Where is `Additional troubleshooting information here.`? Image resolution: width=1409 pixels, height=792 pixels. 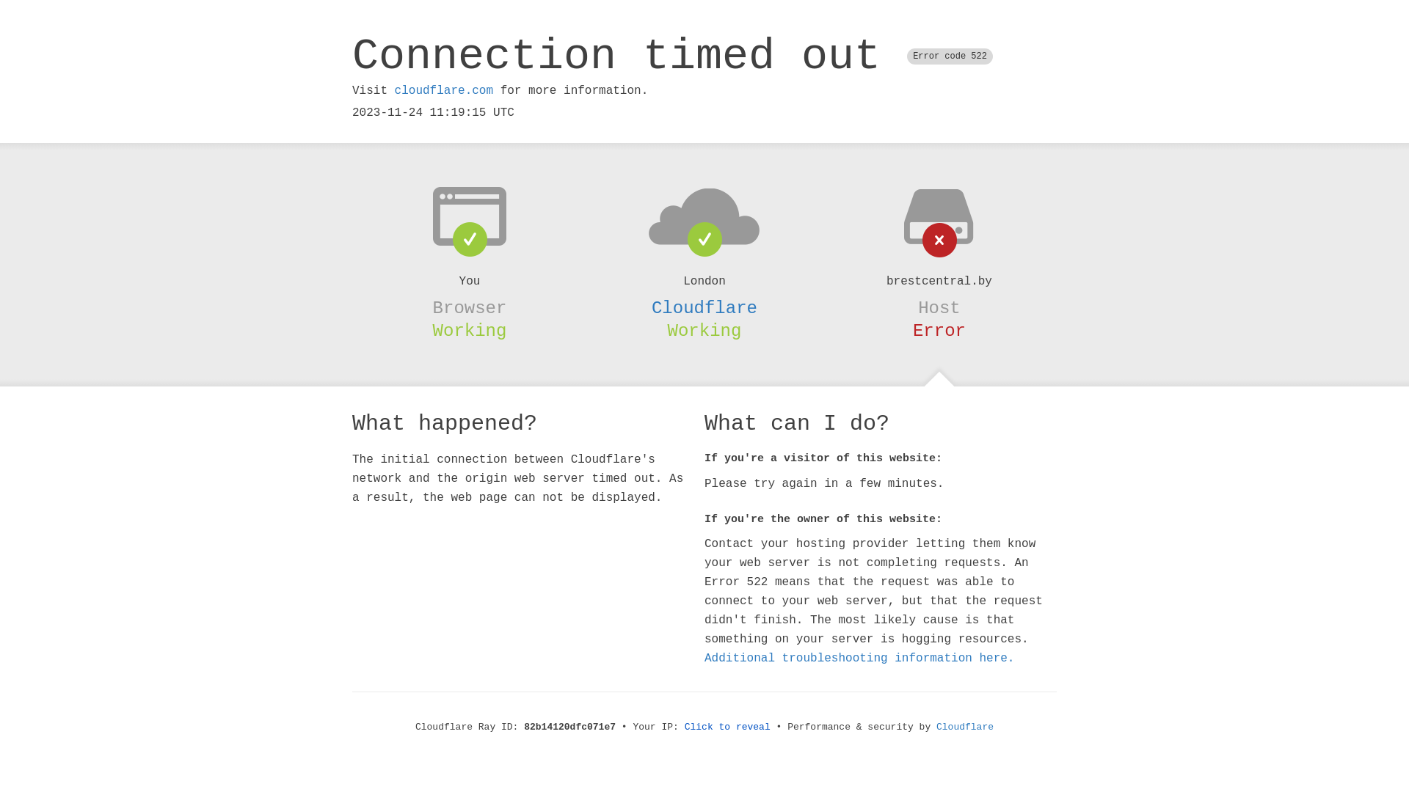
Additional troubleshooting information here. is located at coordinates (859, 659).